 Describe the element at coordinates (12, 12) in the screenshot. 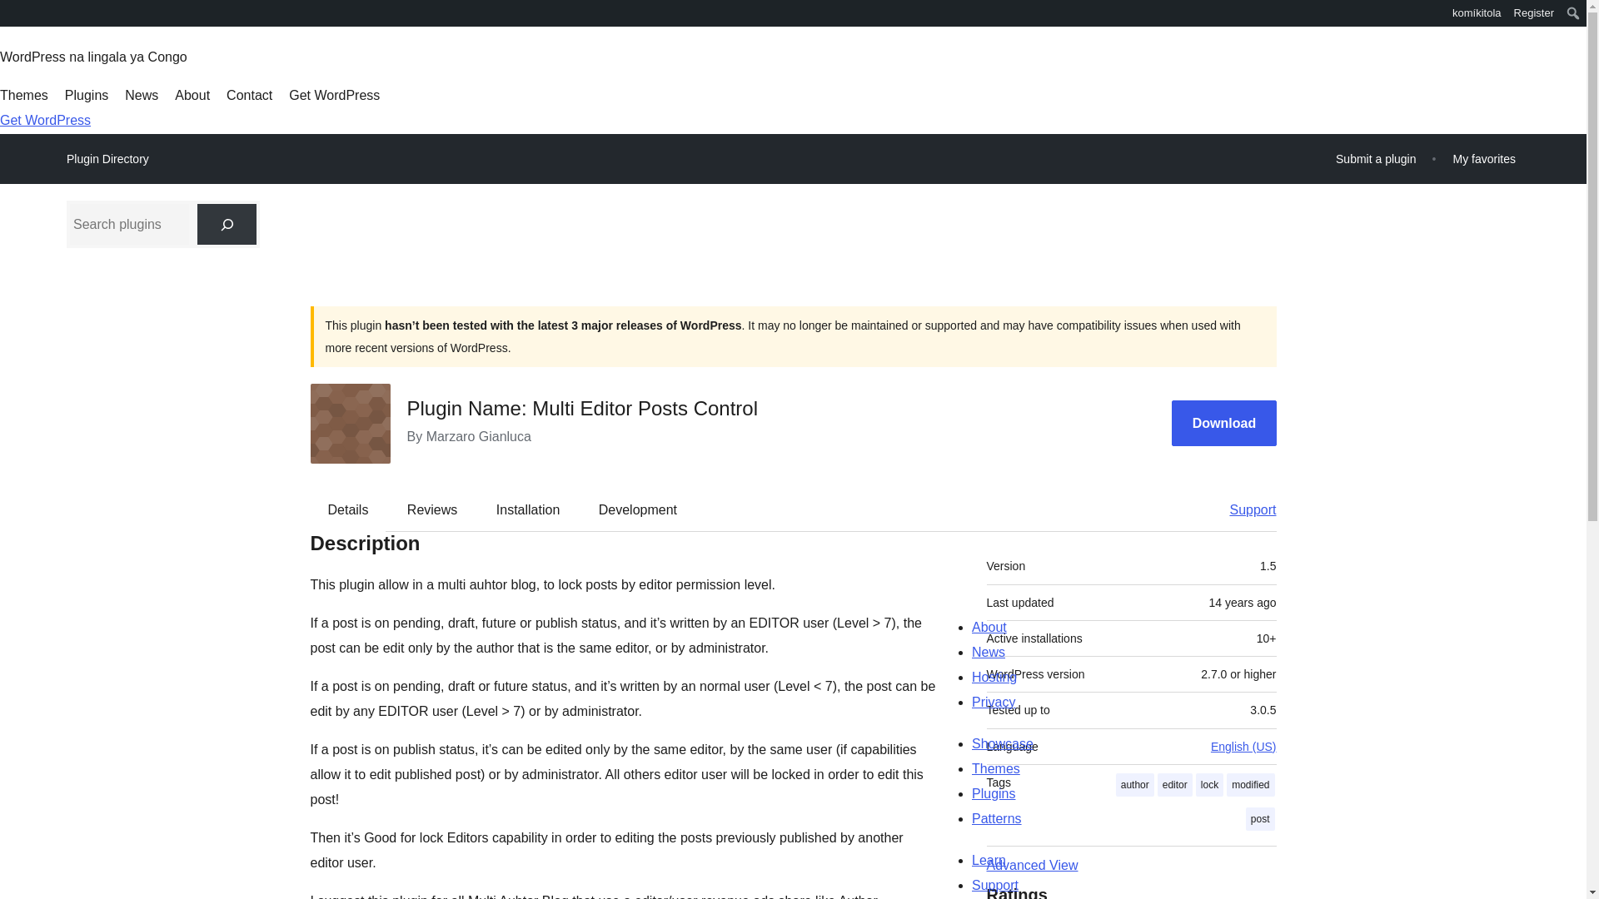

I see `WordPress.org` at that location.